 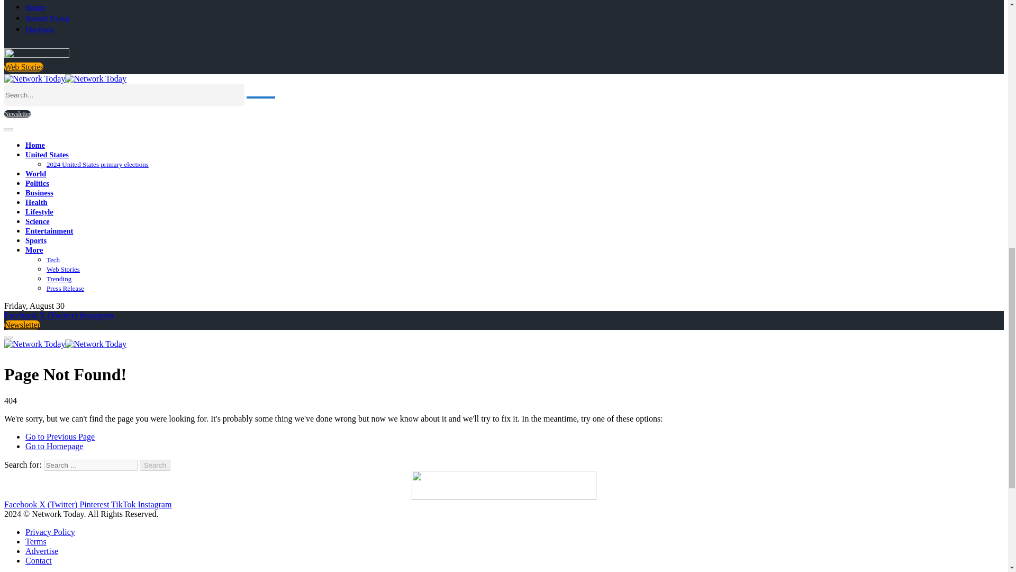 I want to click on Network Today, so click(x=65, y=78).